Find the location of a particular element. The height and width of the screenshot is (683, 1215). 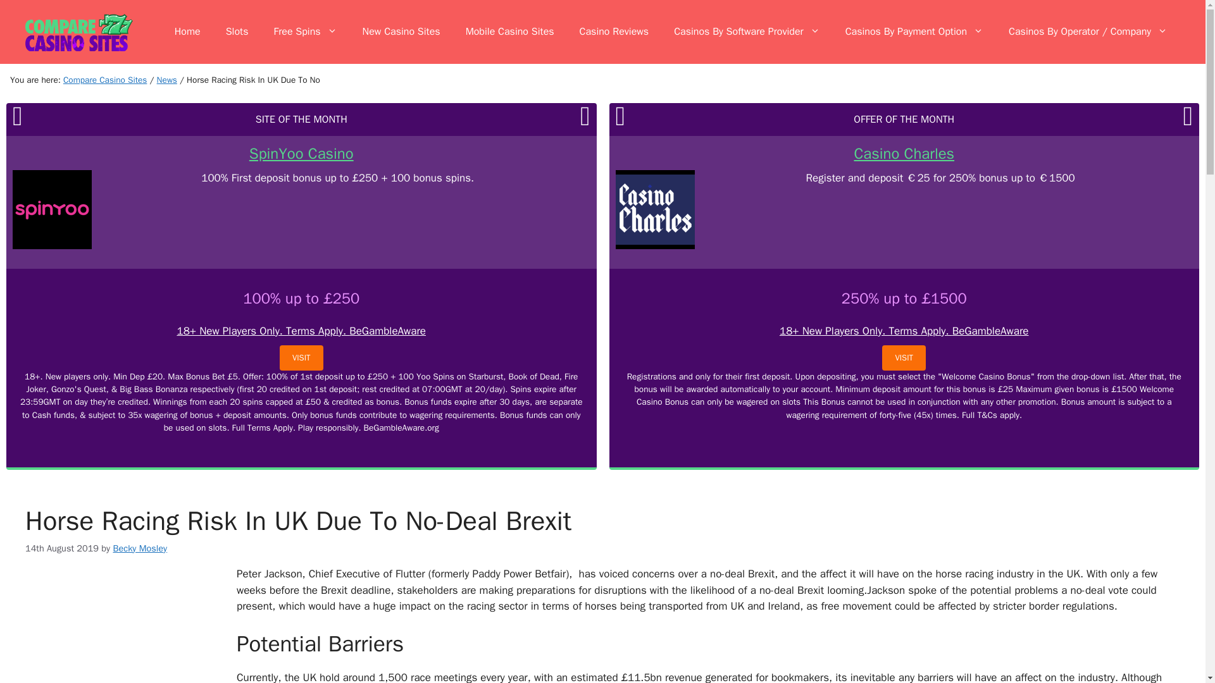

New Casino Sites is located at coordinates (401, 32).